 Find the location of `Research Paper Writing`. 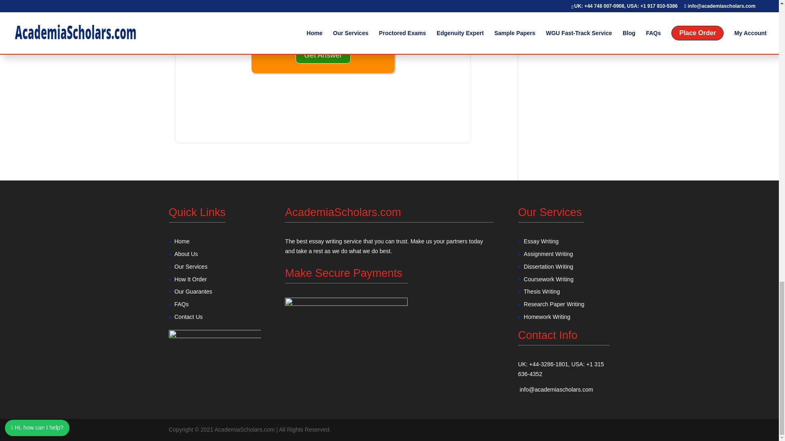

Research Paper Writing is located at coordinates (554, 304).